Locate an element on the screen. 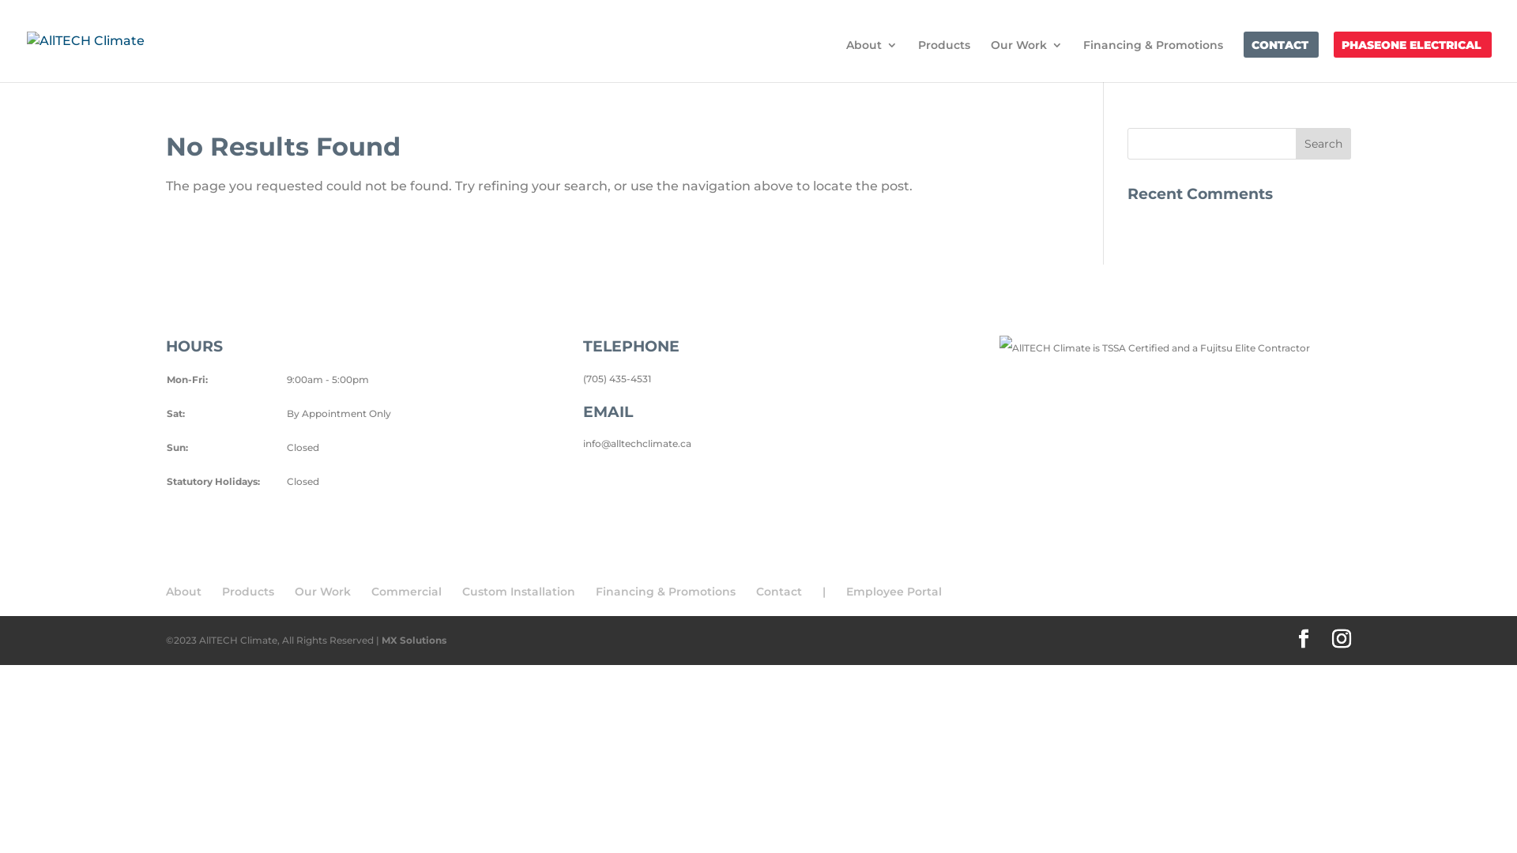  MX Solutions is located at coordinates (414, 640).